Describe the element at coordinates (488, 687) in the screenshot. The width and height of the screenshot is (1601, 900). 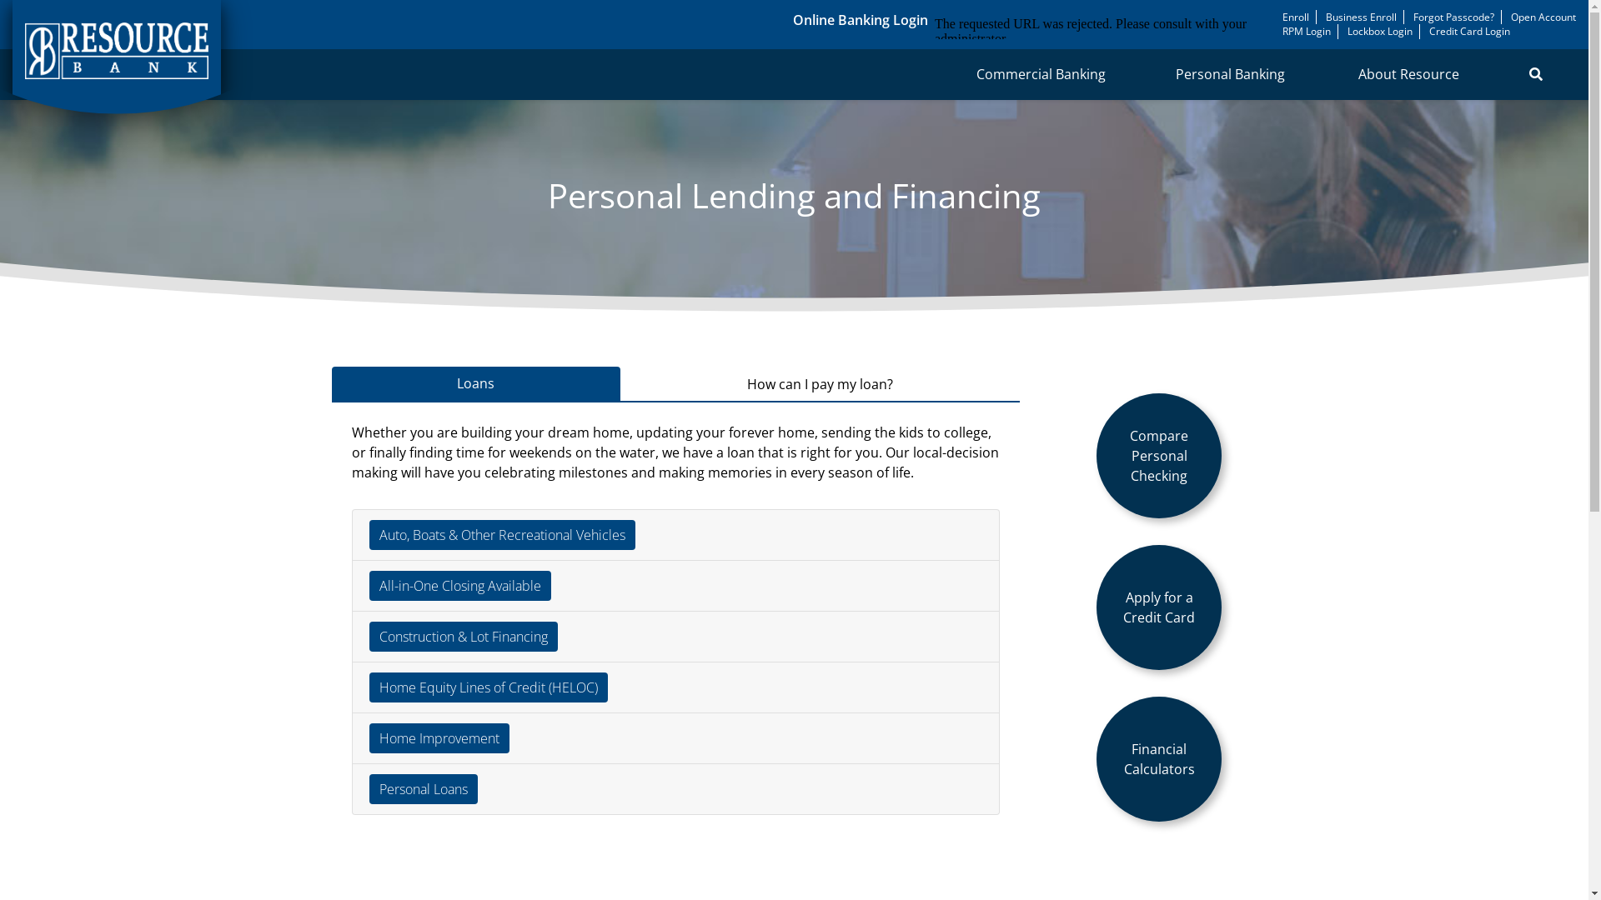
I see `Home Equity Lines of Credit (HELOC)` at that location.